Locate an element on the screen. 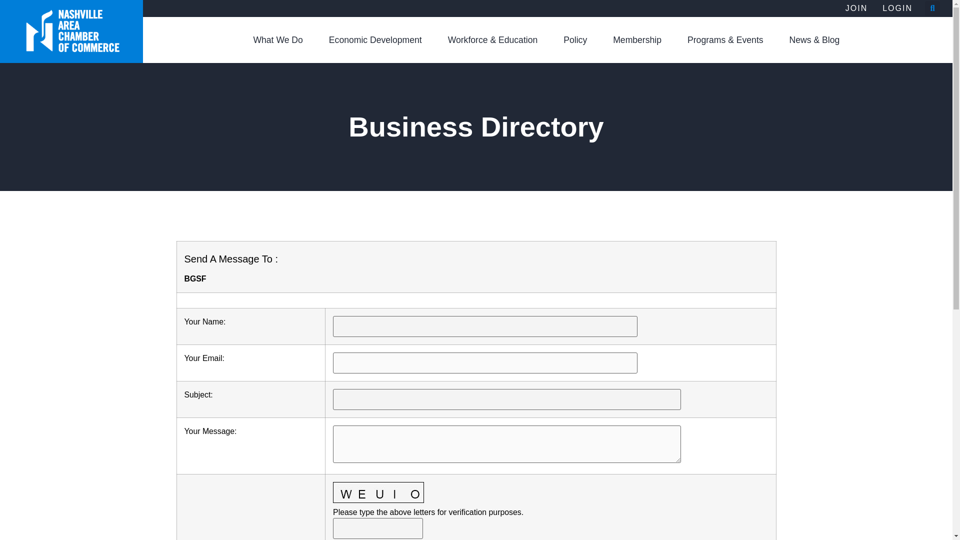 This screenshot has height=540, width=960. JOIN is located at coordinates (856, 8).